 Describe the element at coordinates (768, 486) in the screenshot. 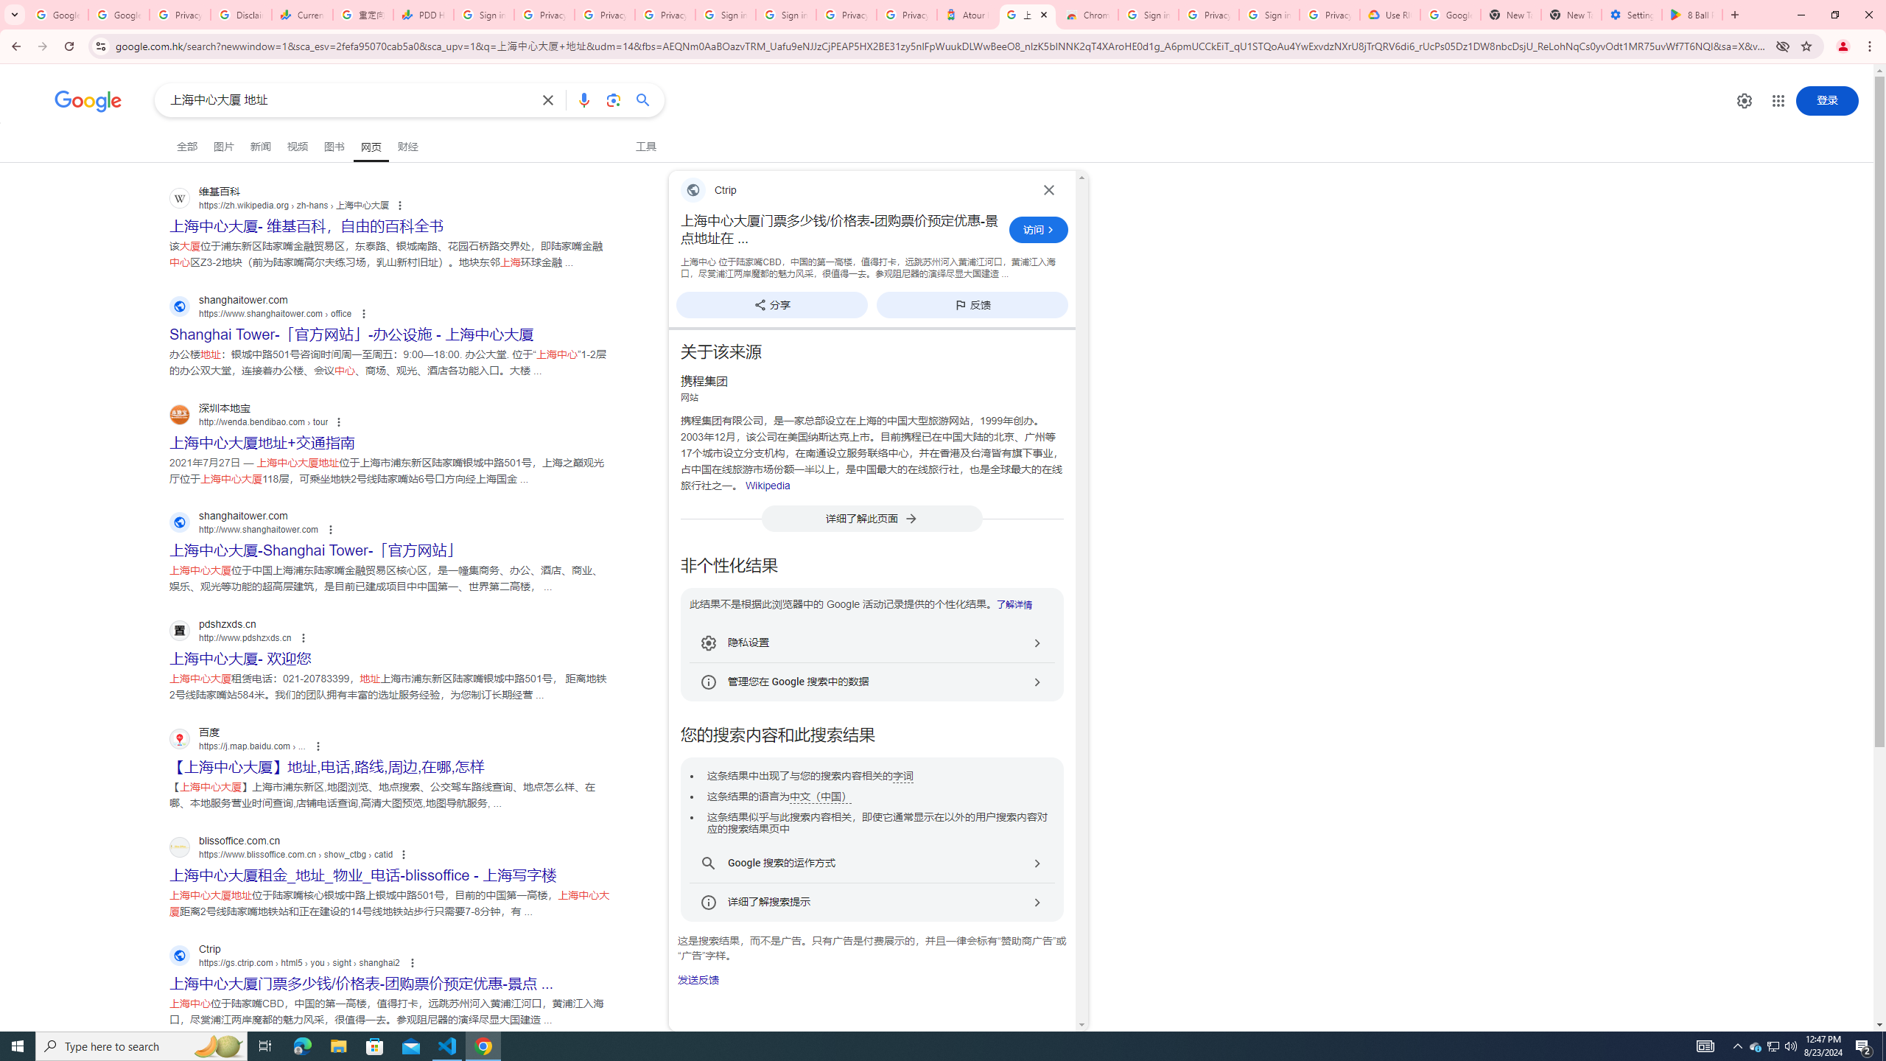

I see `Wikipedia` at that location.